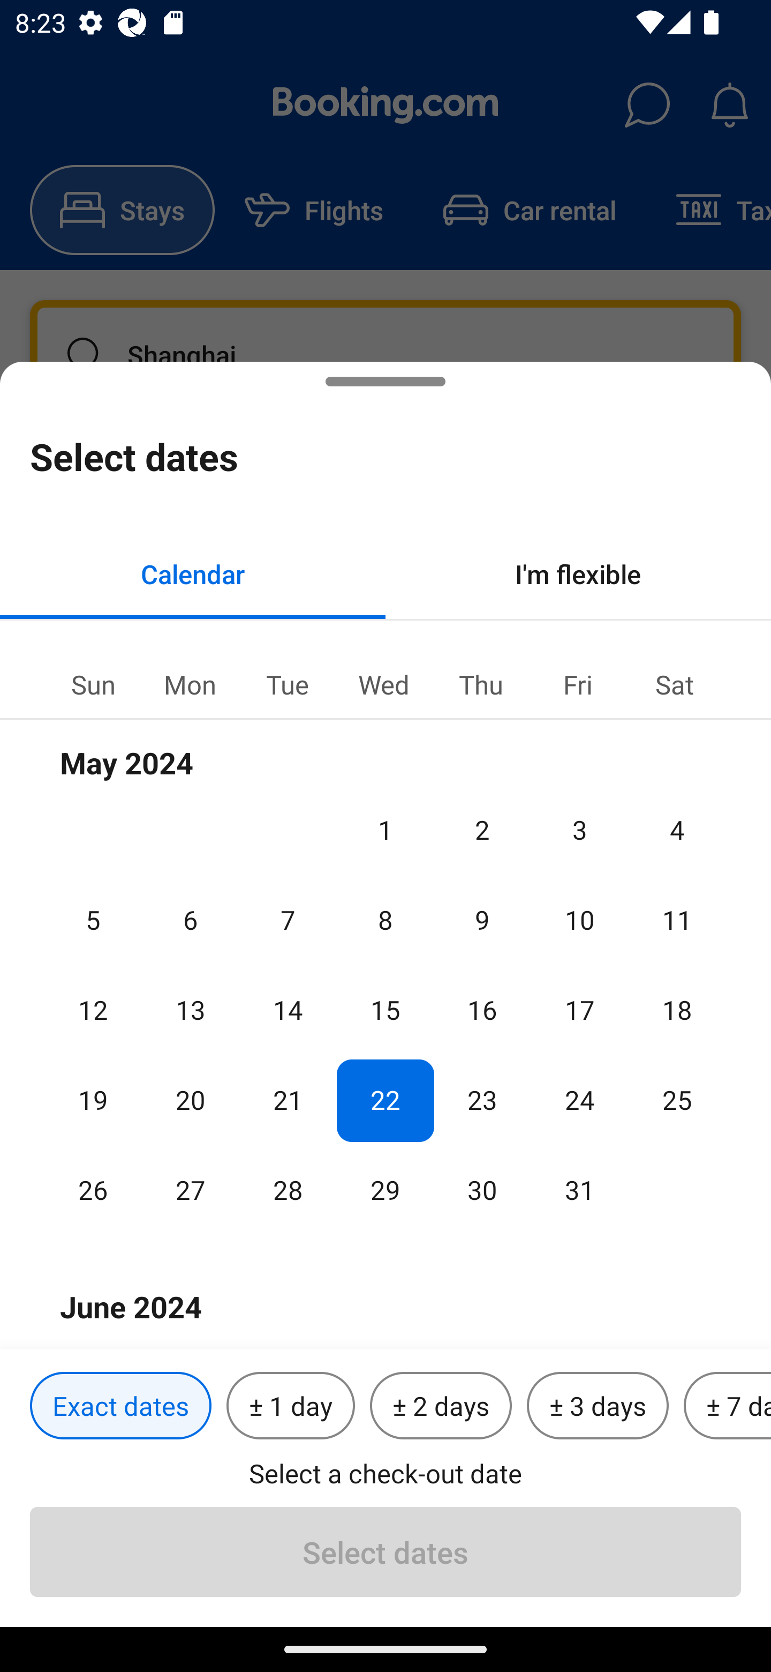 This screenshot has height=1672, width=771. Describe the element at coordinates (120, 1406) in the screenshot. I see `Exact dates` at that location.